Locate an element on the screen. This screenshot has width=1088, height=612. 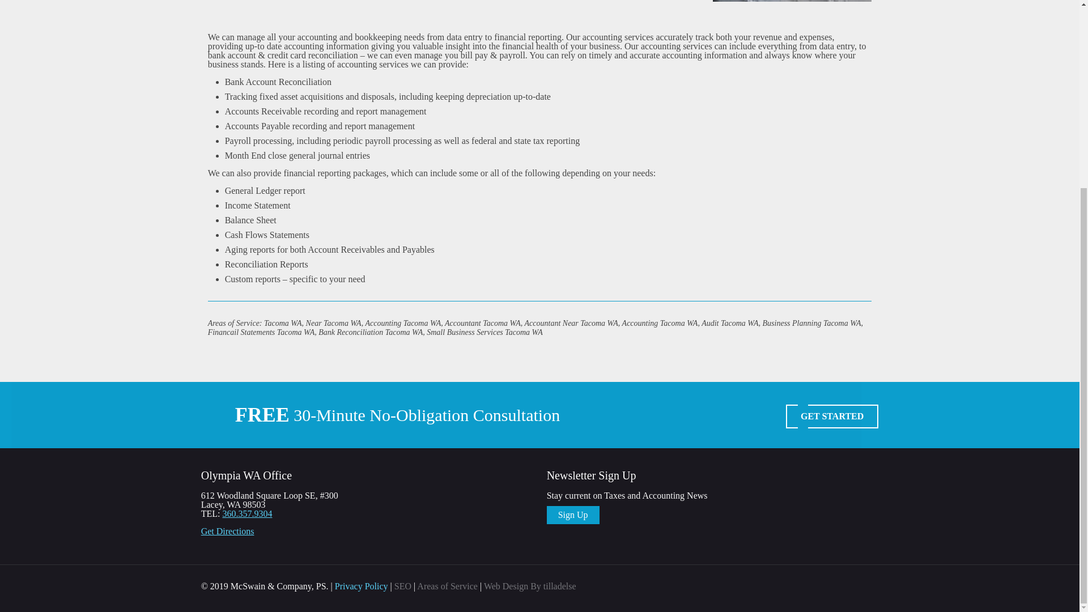
Accountant Near Tacoma WA is located at coordinates (792, 1).